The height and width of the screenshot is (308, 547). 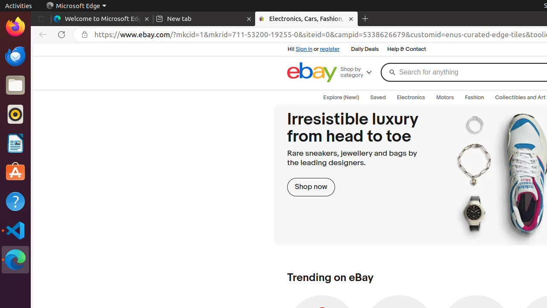 What do you see at coordinates (15, 201) in the screenshot?
I see `Help` at bounding box center [15, 201].